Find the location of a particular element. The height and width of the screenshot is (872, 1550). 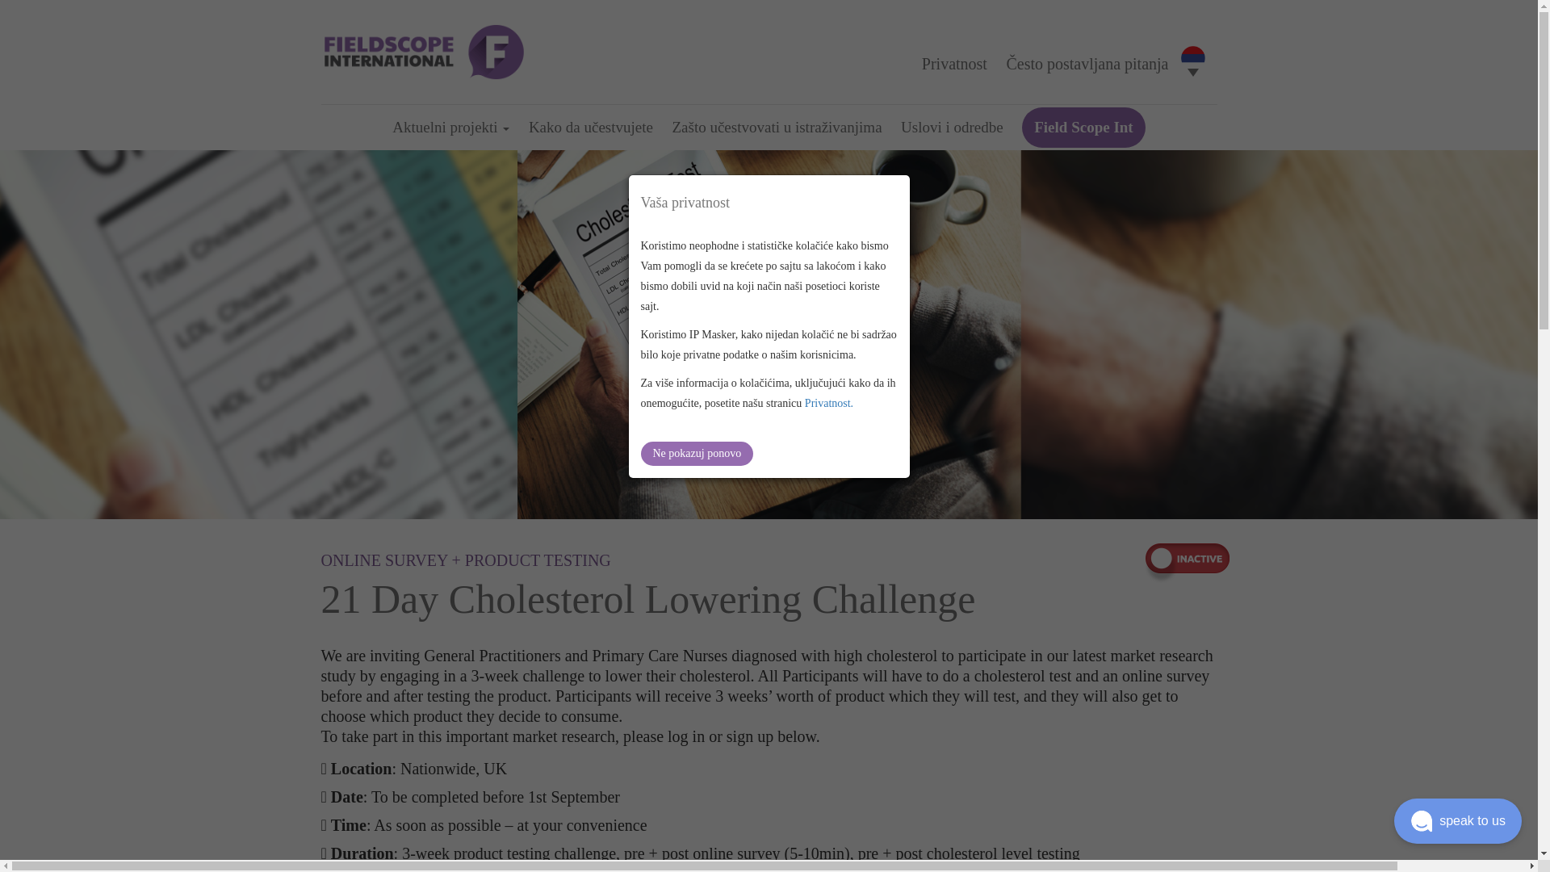

Privatnost is located at coordinates (954, 63).